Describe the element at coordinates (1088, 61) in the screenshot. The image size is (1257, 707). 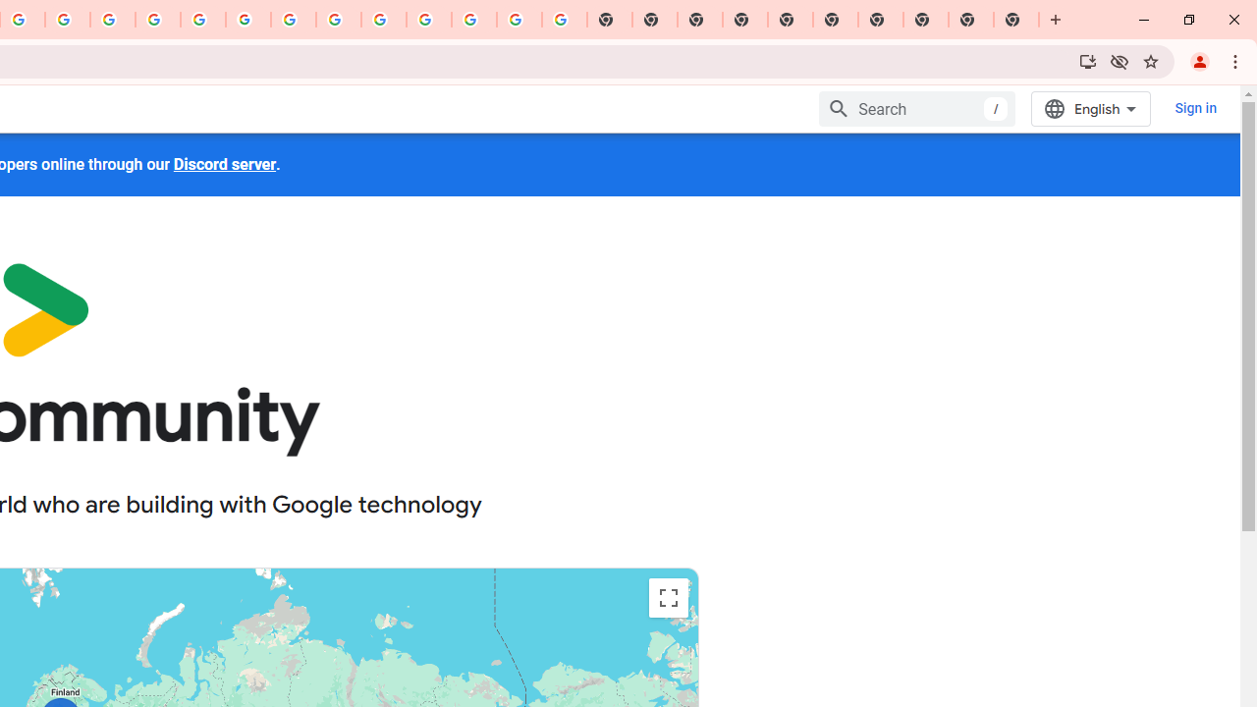
I see `Install Google Developers` at that location.